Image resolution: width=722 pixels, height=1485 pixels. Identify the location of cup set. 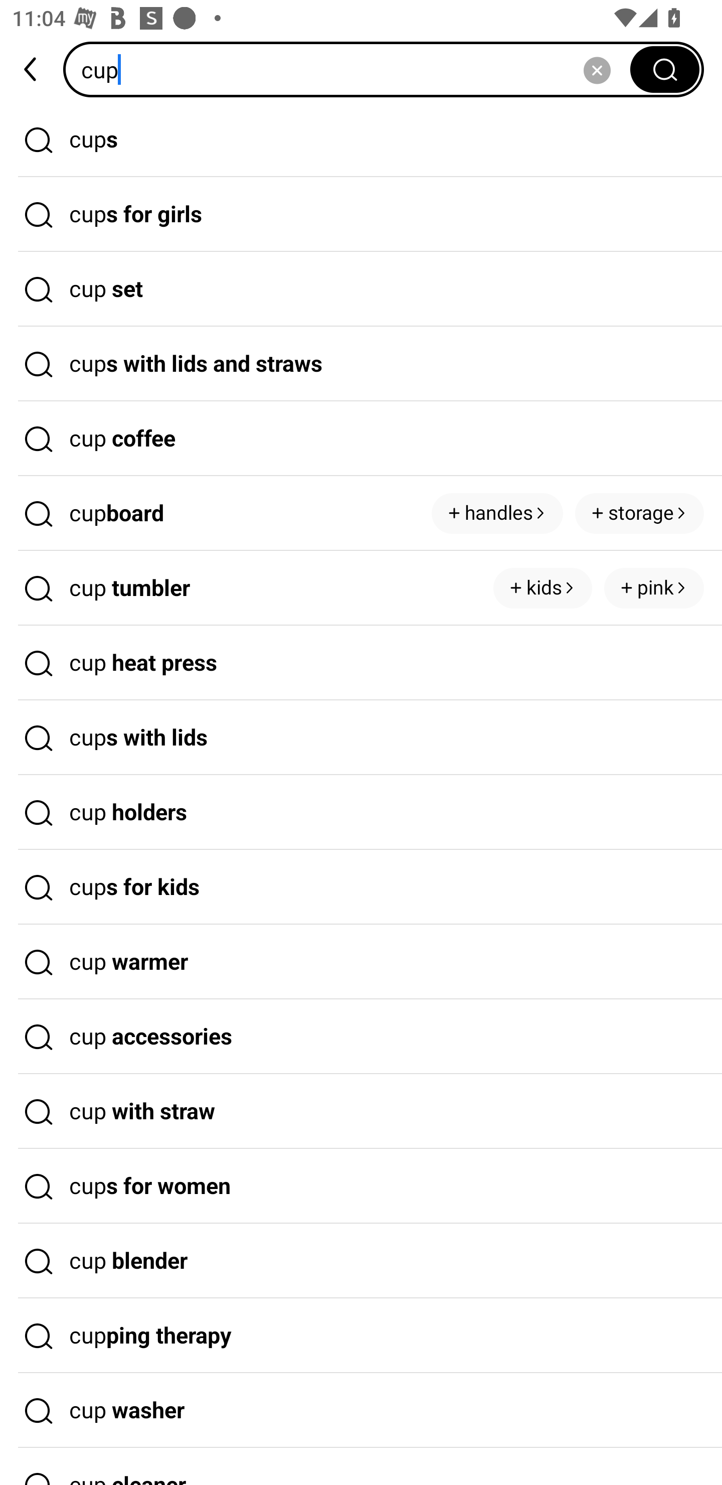
(361, 289).